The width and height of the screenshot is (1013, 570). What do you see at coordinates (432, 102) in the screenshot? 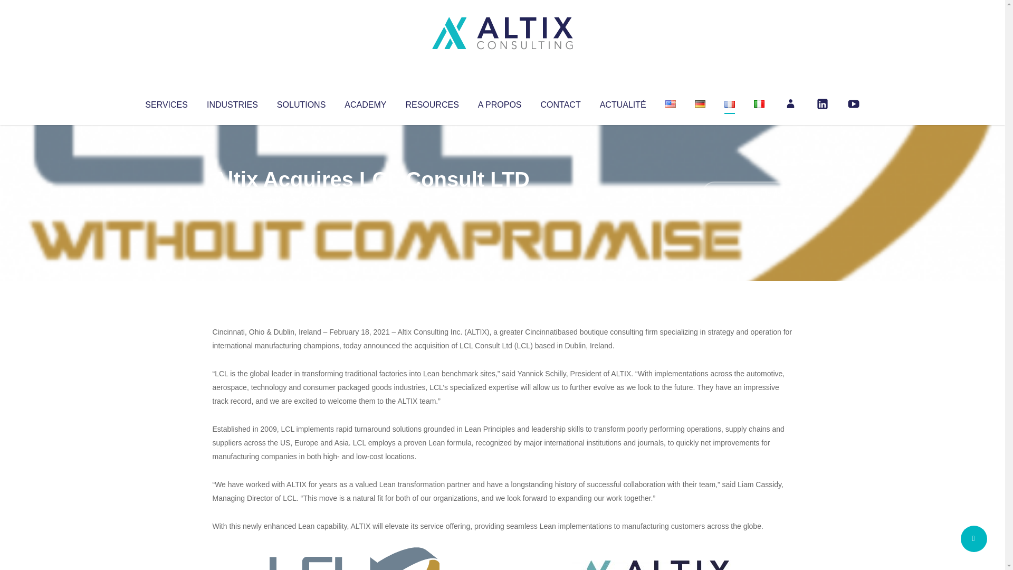
I see `RESOURCES` at bounding box center [432, 102].